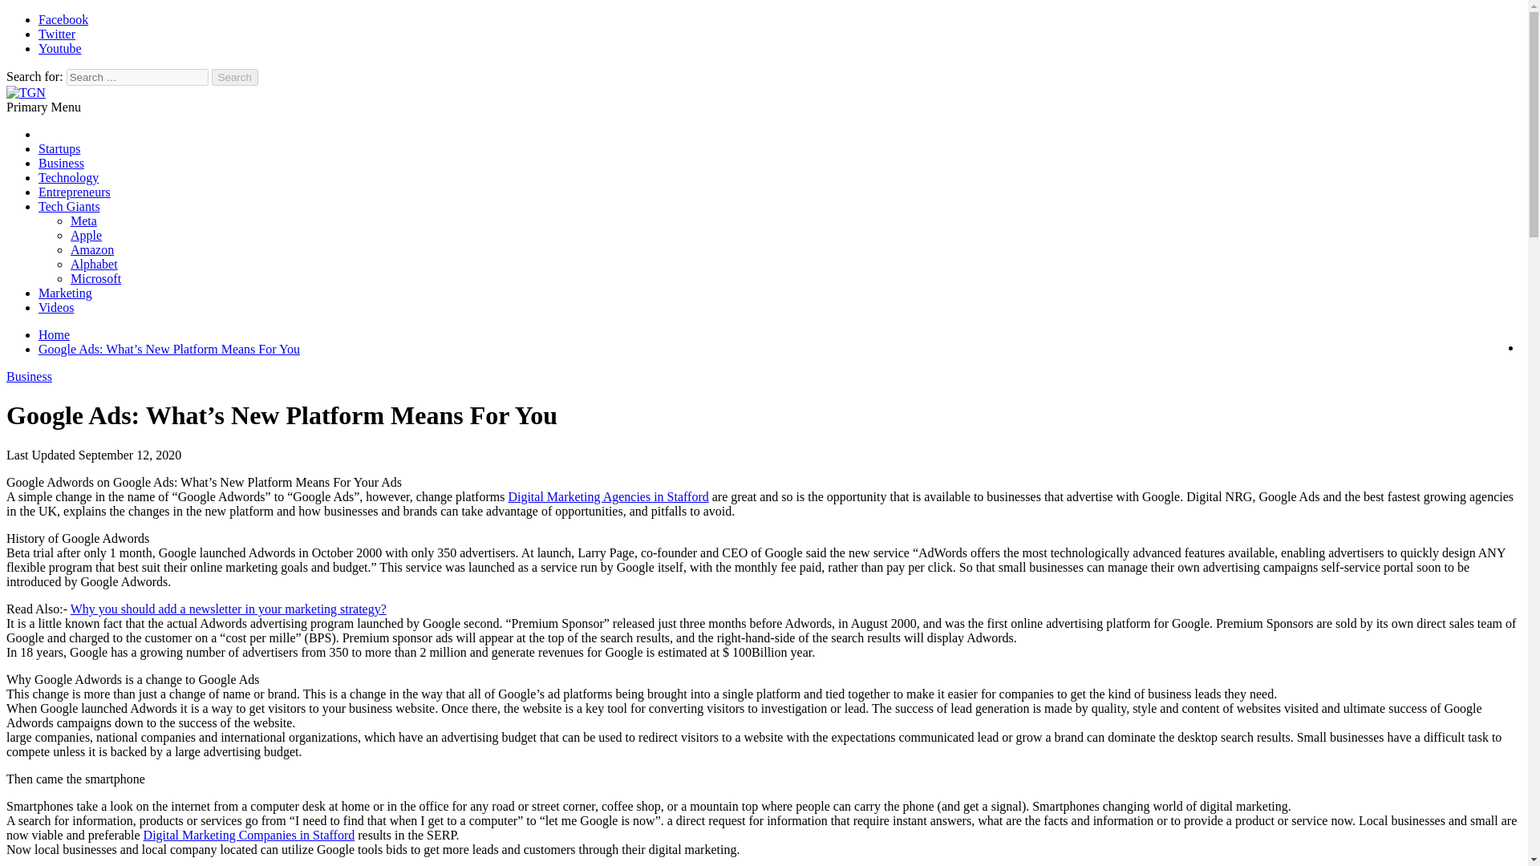 Image resolution: width=1540 pixels, height=866 pixels. Describe the element at coordinates (66, 293) in the screenshot. I see `Marketing` at that location.